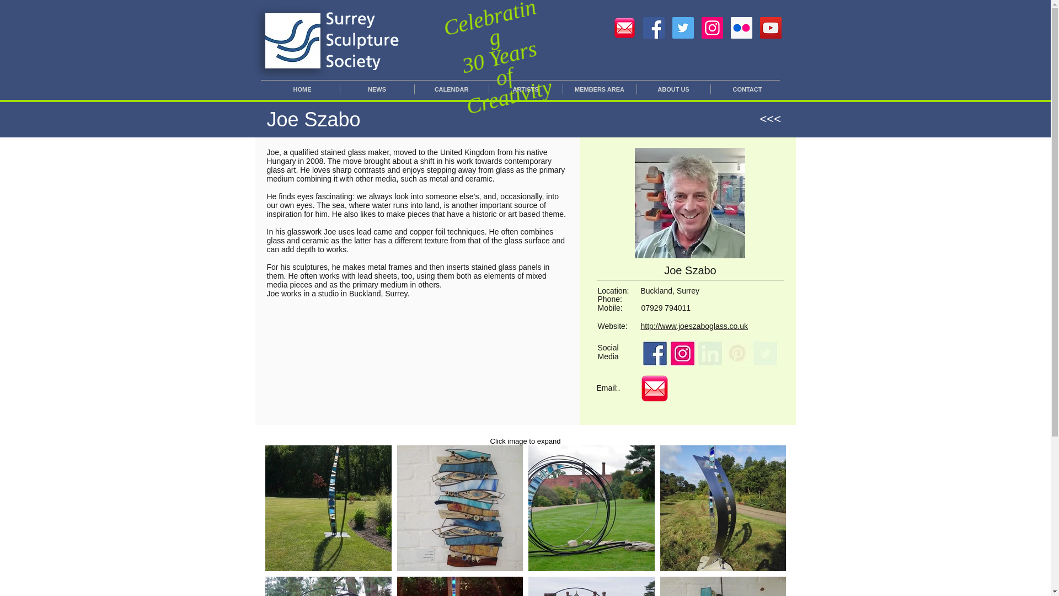 This screenshot has height=596, width=1059. What do you see at coordinates (682, 353) in the screenshot?
I see `Joe Szabo` at bounding box center [682, 353].